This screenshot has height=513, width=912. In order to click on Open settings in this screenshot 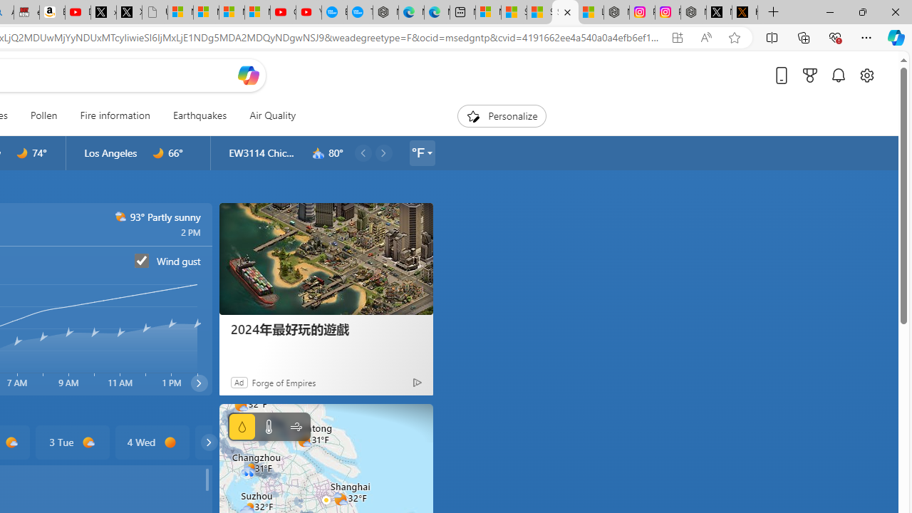, I will do `click(866, 75)`.